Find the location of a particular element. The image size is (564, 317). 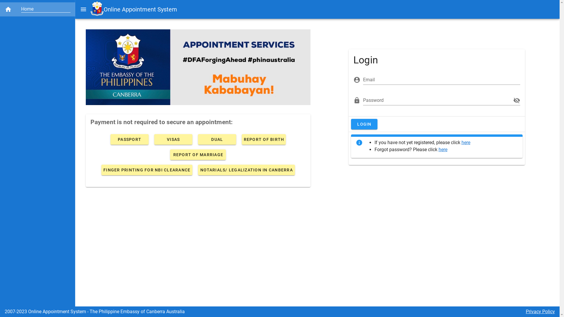

here is located at coordinates (466, 143).